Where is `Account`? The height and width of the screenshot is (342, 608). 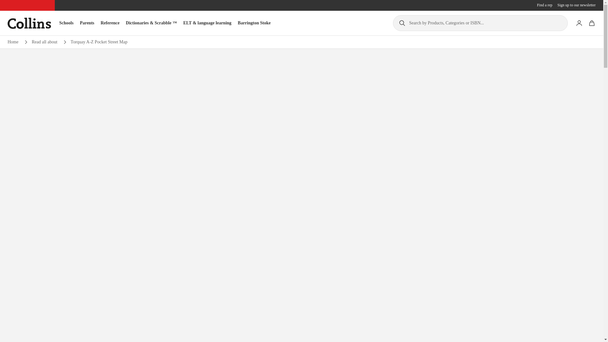
Account is located at coordinates (579, 23).